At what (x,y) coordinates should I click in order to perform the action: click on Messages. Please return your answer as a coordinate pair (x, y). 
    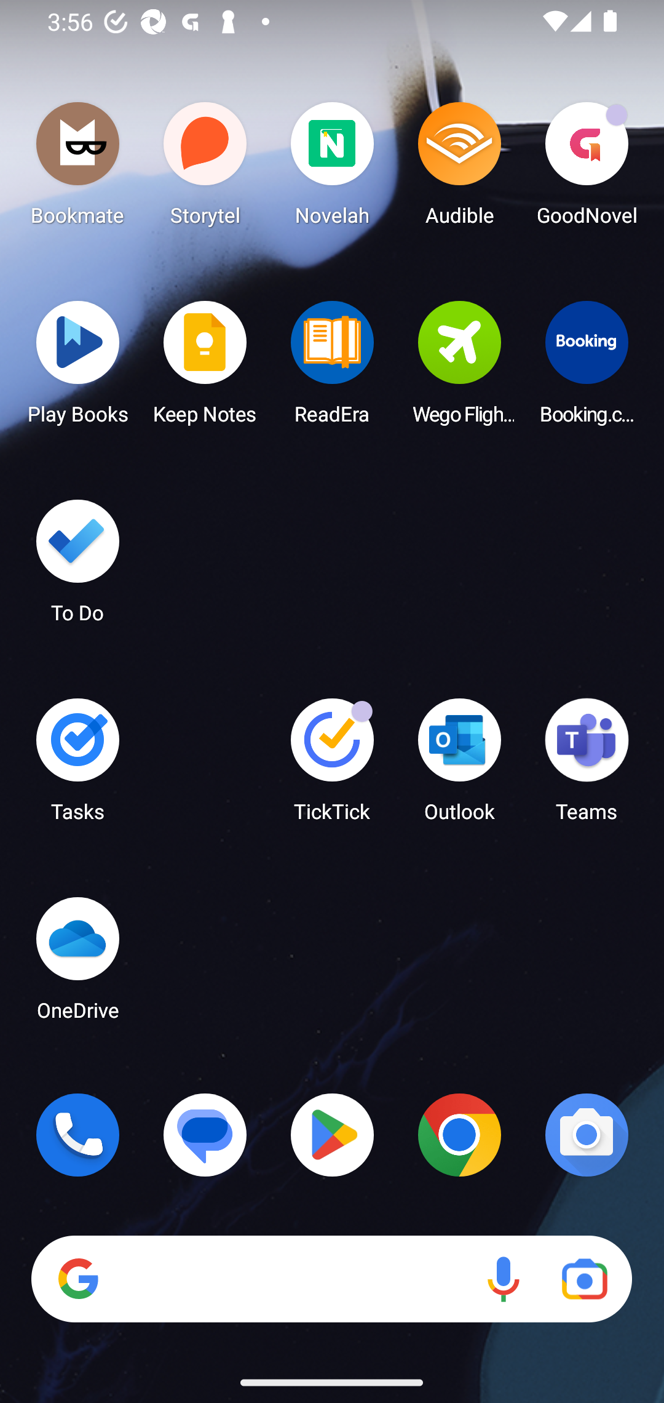
    Looking at the image, I should click on (205, 1135).